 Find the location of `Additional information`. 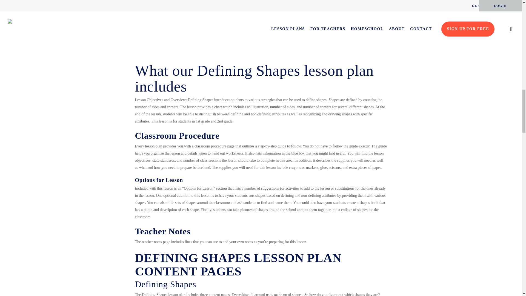

Additional information is located at coordinates (264, 37).